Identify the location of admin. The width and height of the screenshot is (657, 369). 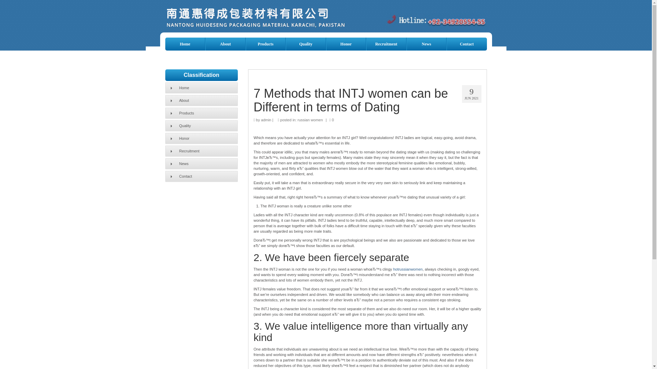
(266, 120).